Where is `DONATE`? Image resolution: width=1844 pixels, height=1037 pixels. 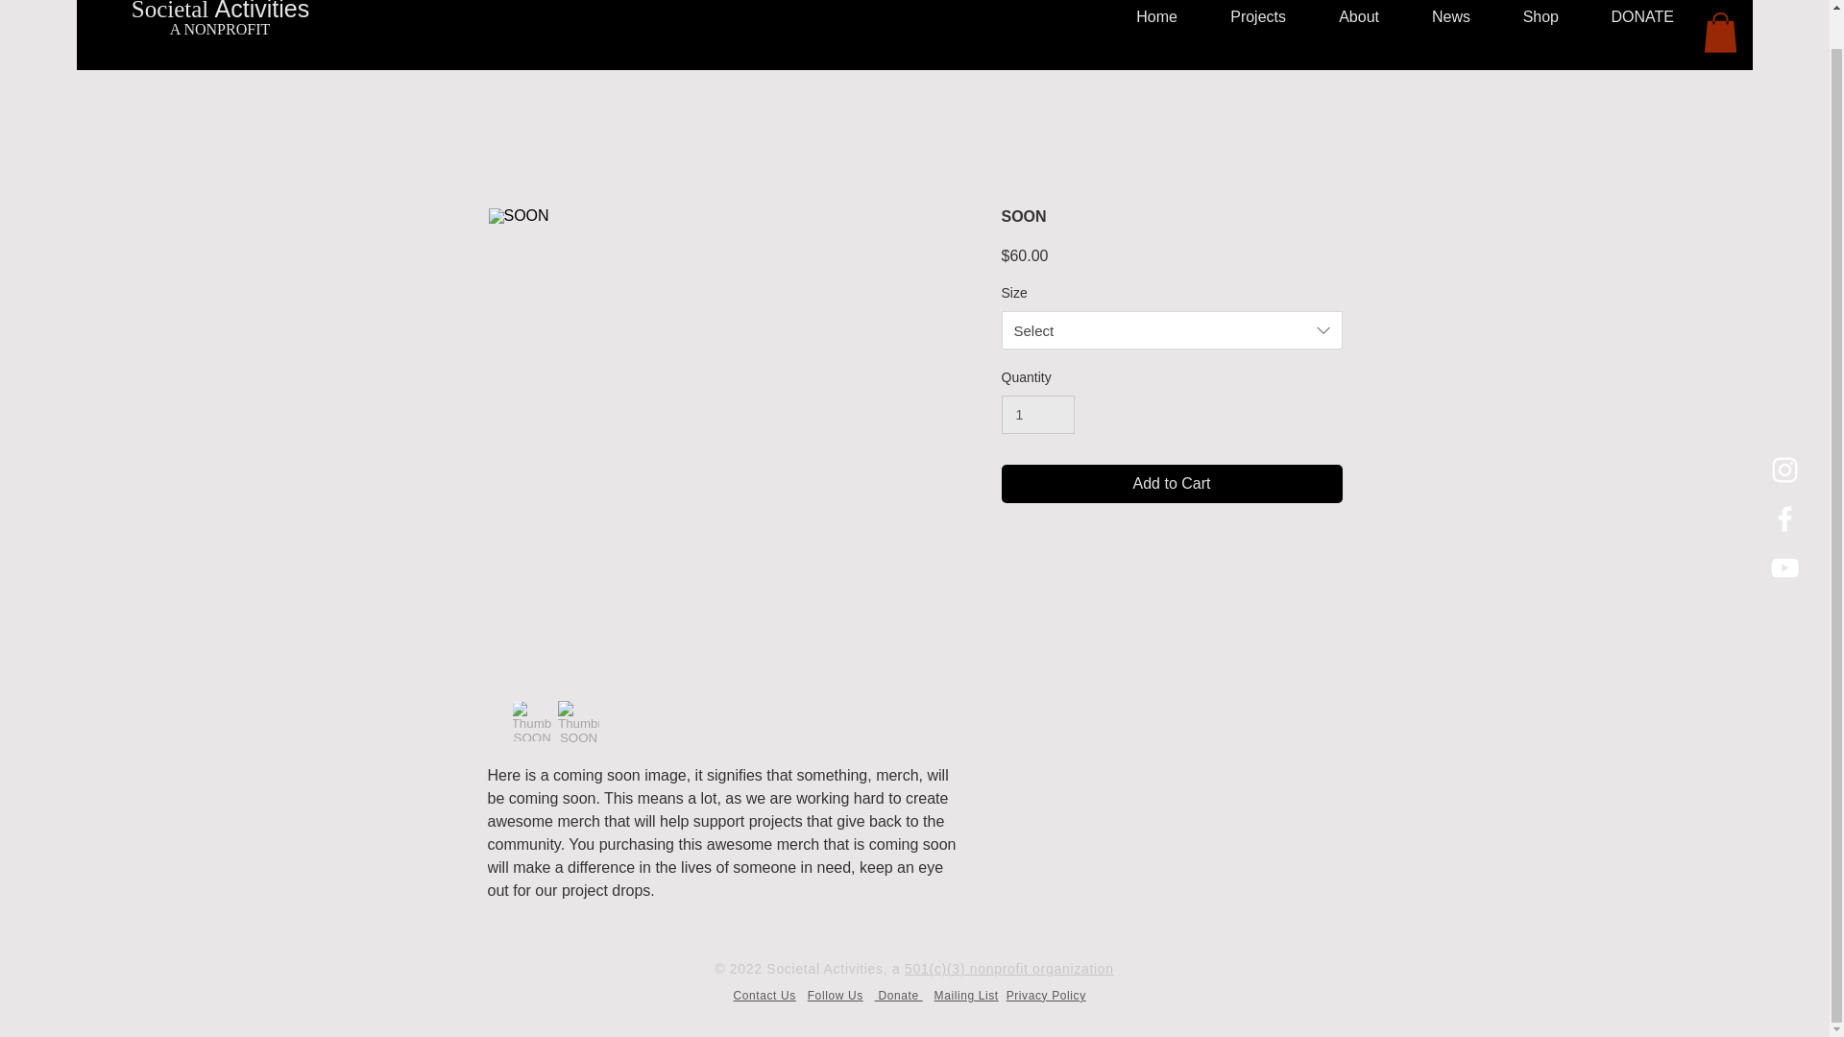
DONATE is located at coordinates (1631, 27).